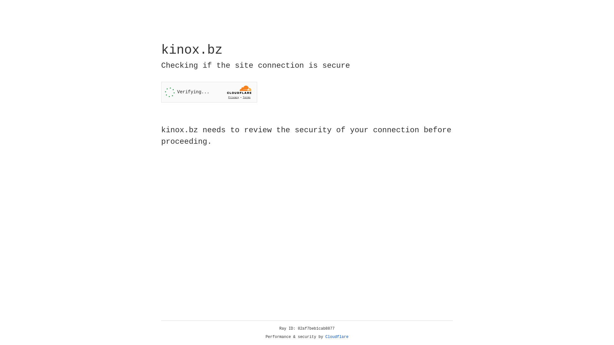  Describe the element at coordinates (209, 92) in the screenshot. I see `Widget containing a Cloudflare security challenge` at that location.